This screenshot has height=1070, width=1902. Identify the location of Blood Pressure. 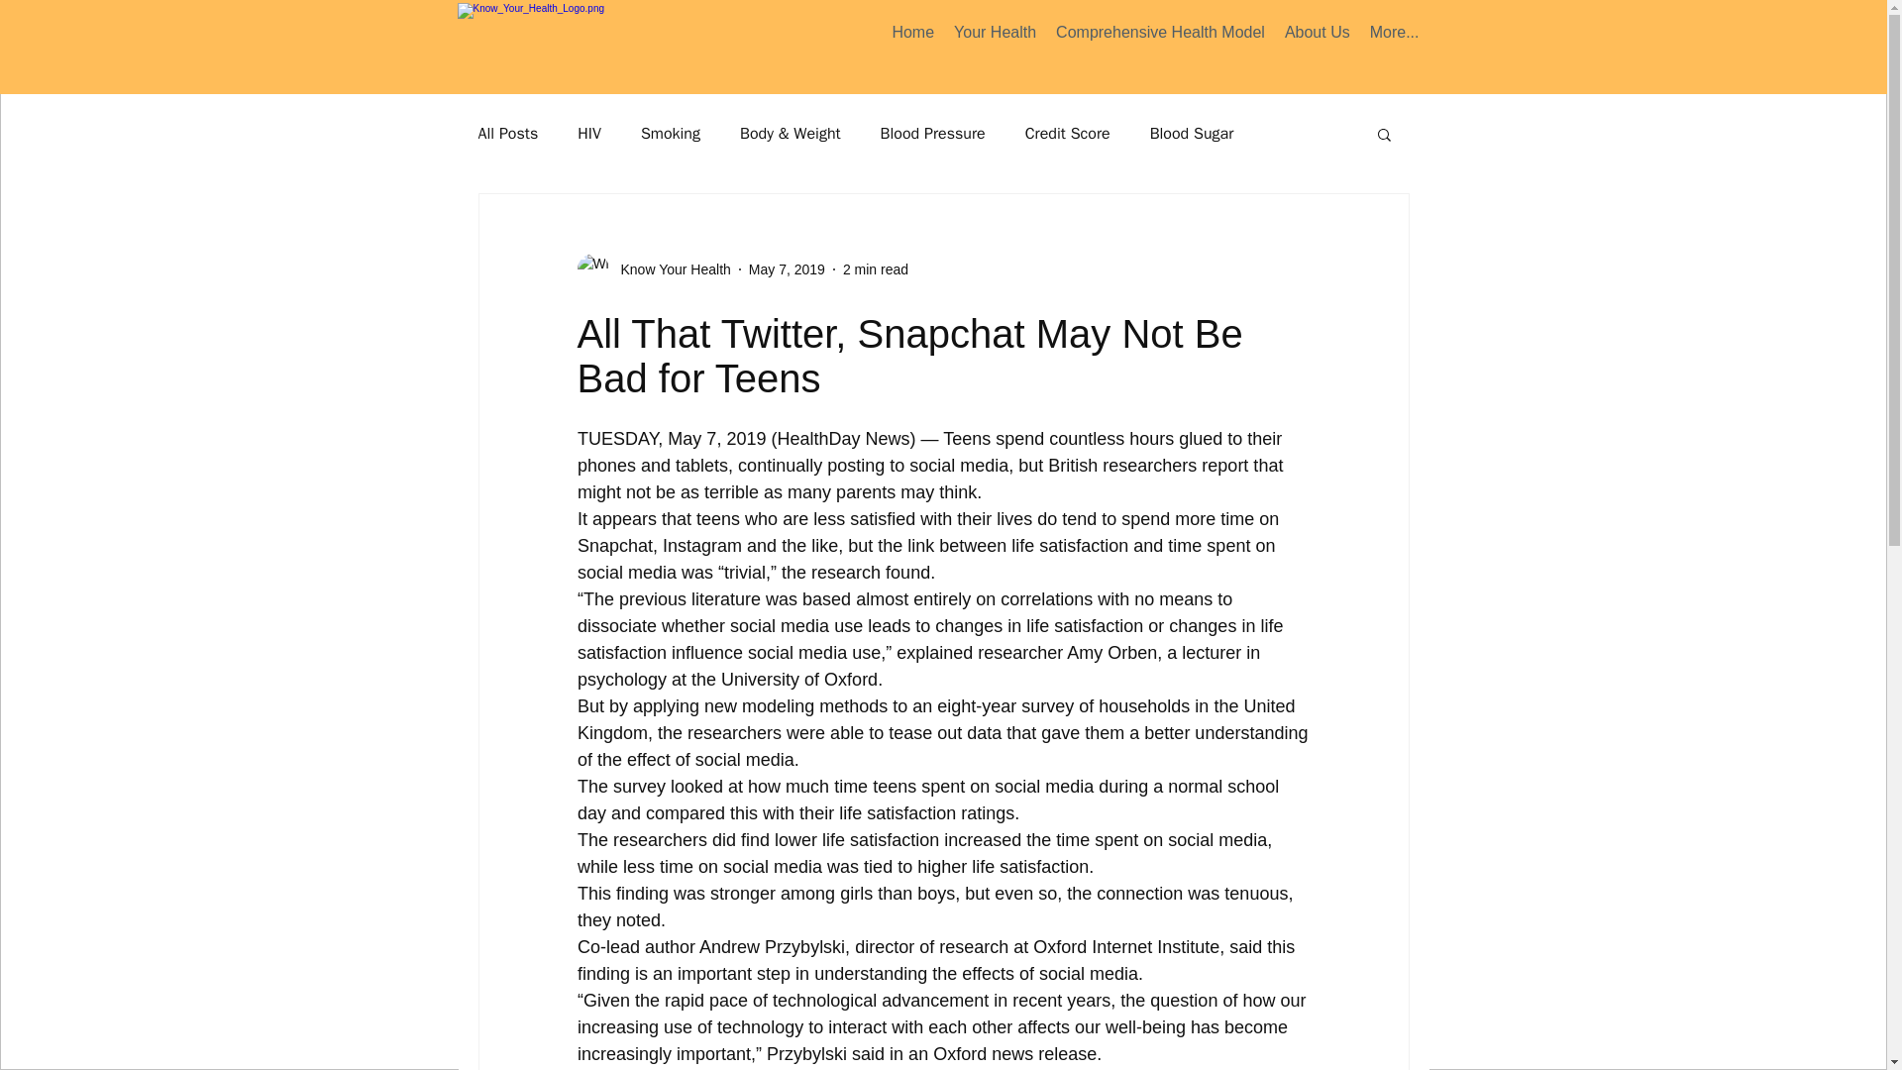
(932, 133).